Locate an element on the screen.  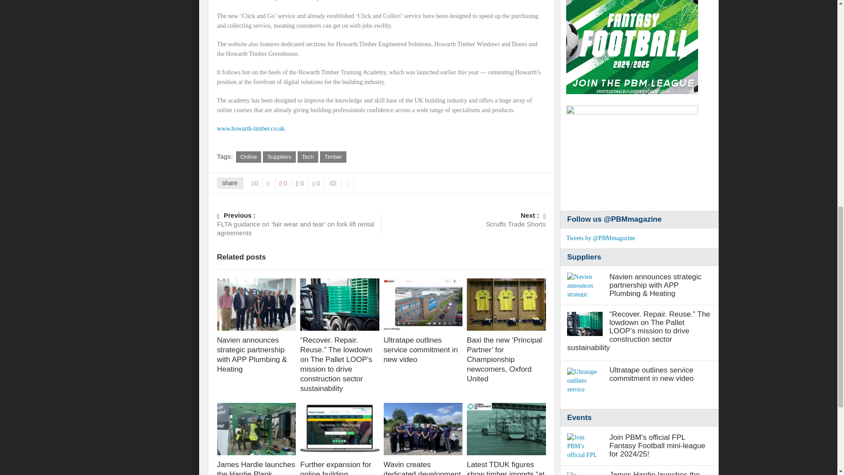
Tech is located at coordinates (308, 157).